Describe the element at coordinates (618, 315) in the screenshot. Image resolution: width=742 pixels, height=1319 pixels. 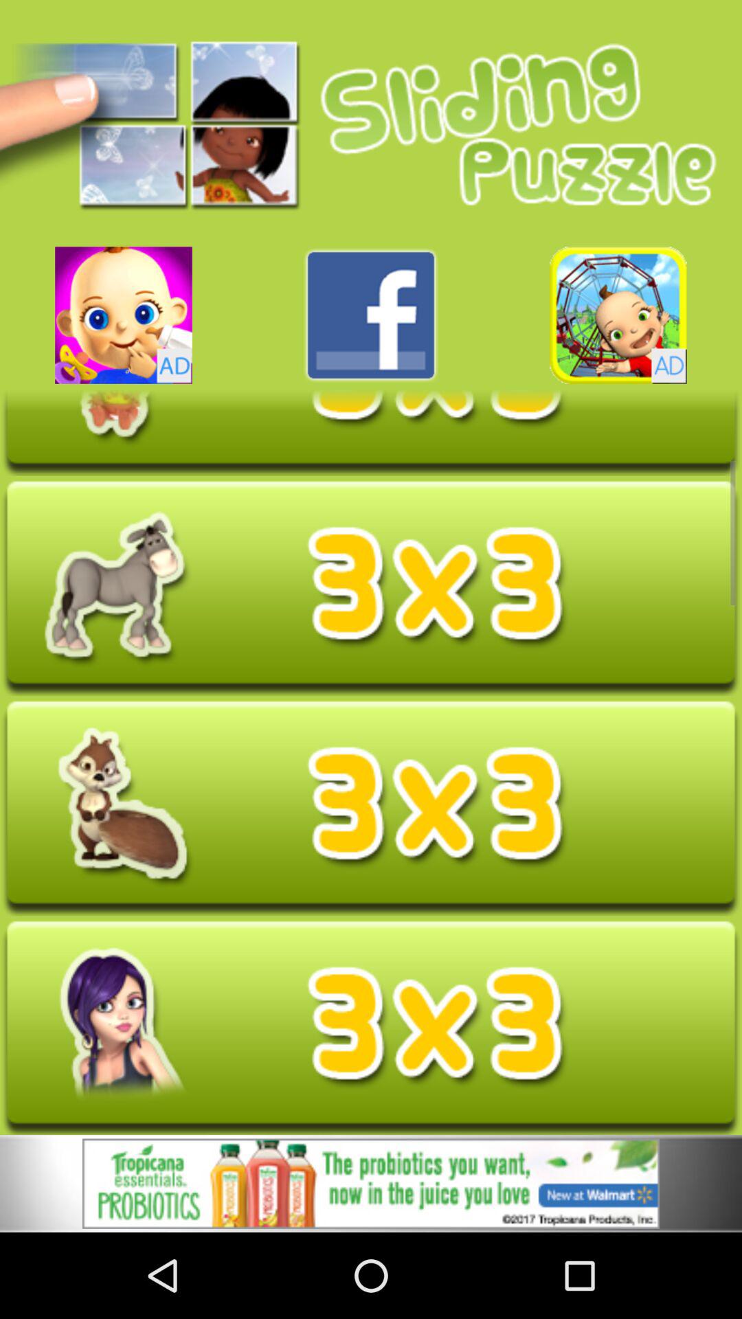
I see `banner advertisement` at that location.